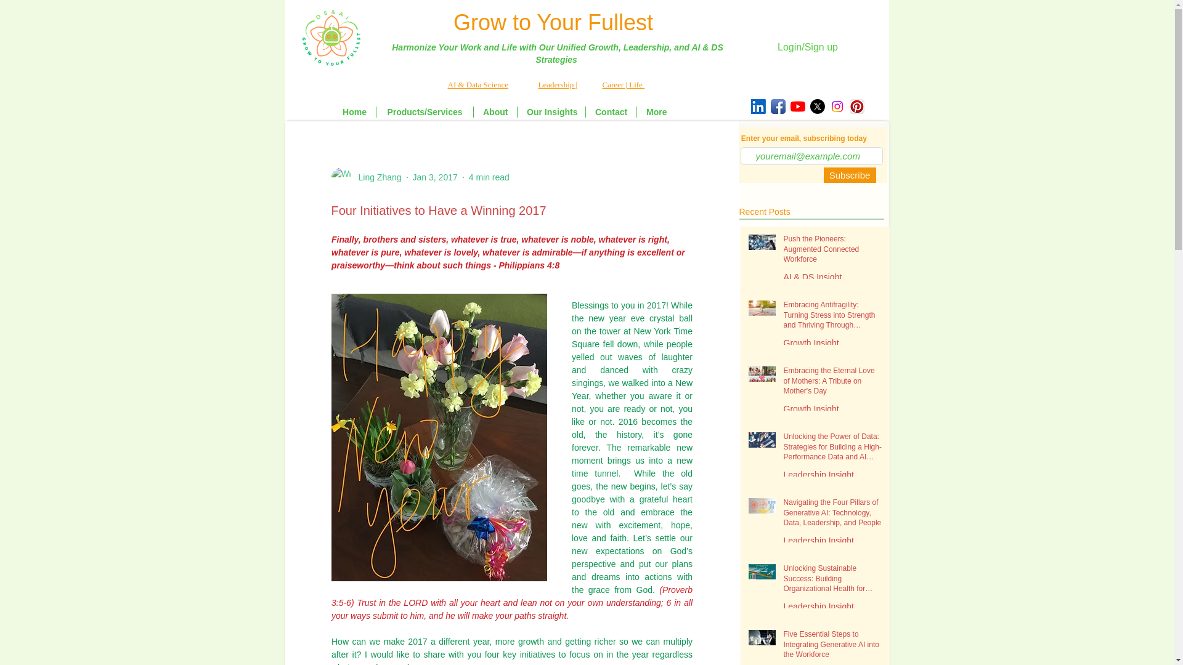  What do you see at coordinates (489, 177) in the screenshot?
I see `4 min read` at bounding box center [489, 177].